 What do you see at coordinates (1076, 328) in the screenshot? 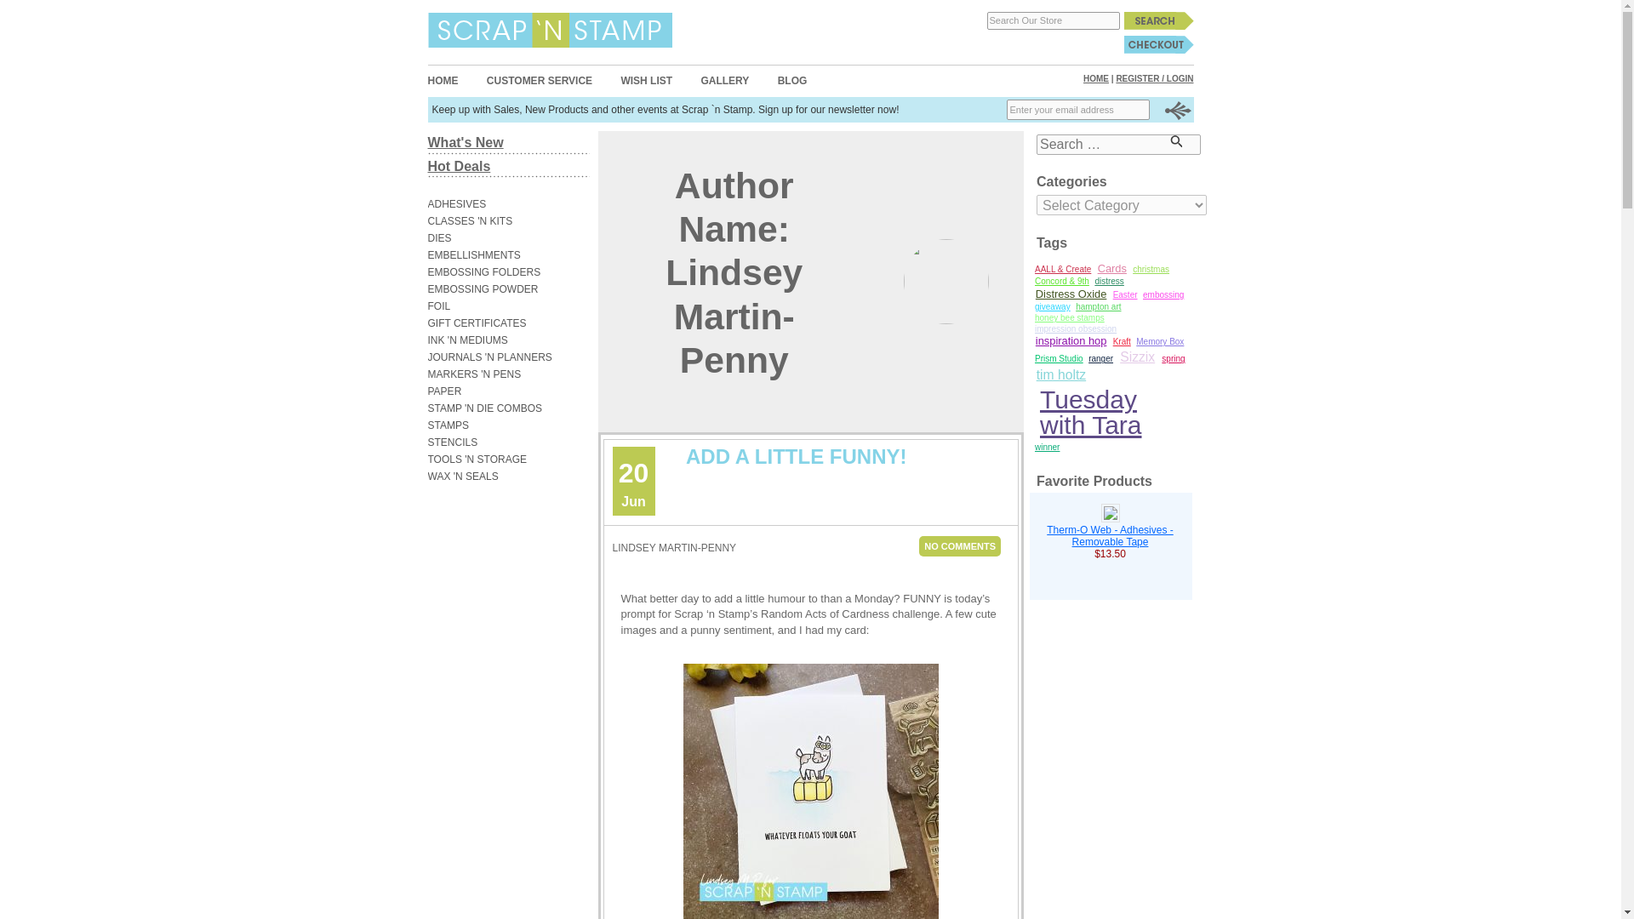
I see `1 topic` at bounding box center [1076, 328].